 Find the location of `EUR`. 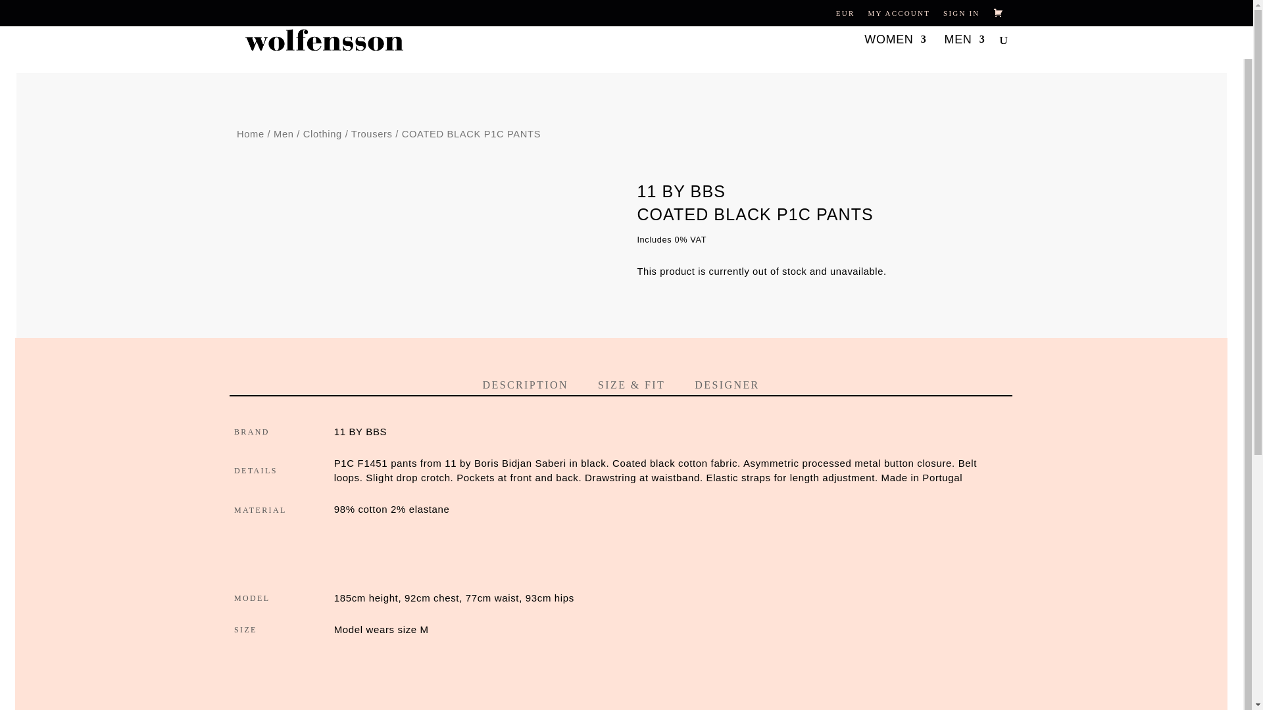

EUR is located at coordinates (845, 13).